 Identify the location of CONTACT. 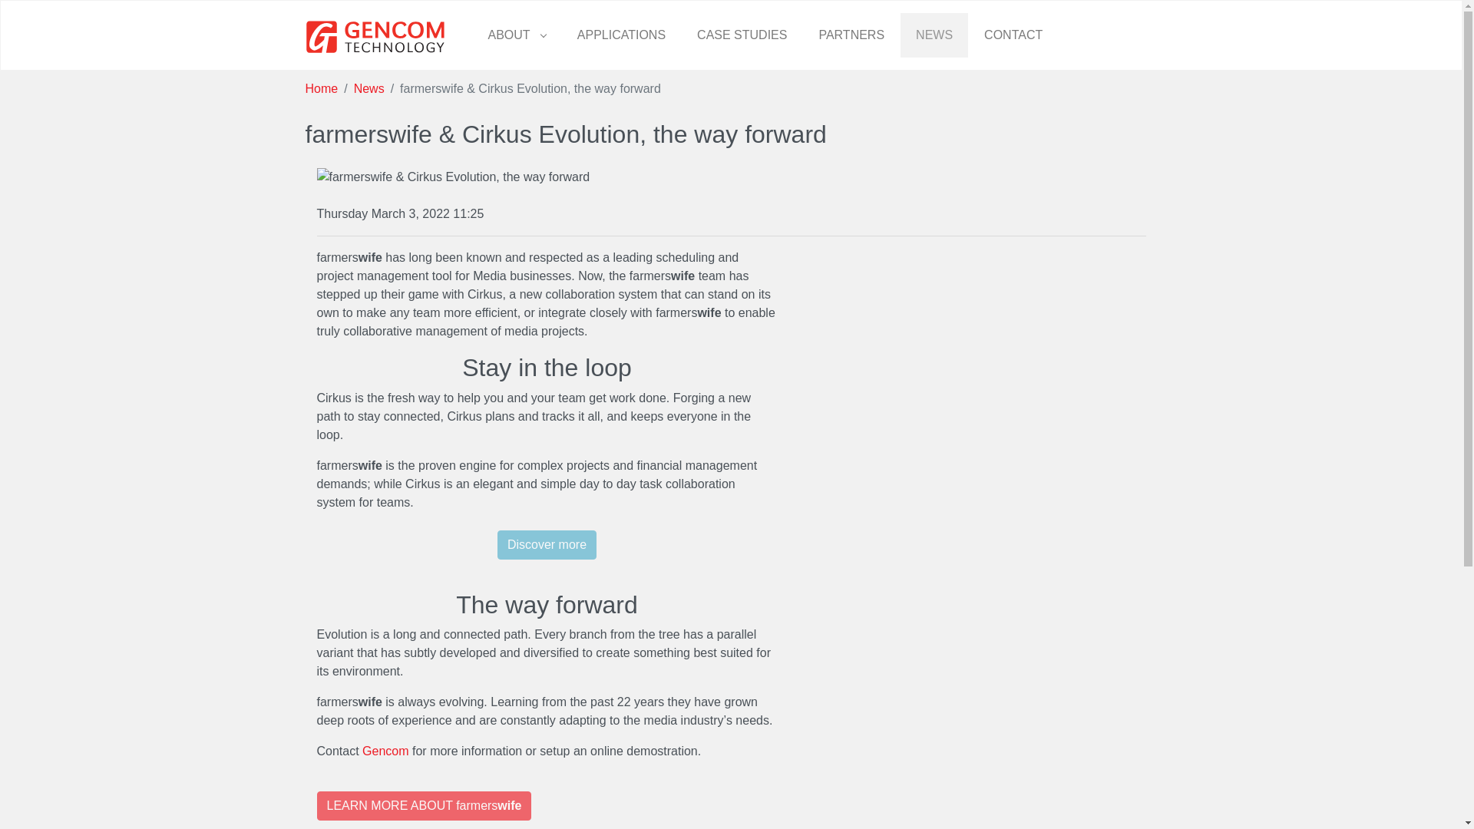
(1013, 35).